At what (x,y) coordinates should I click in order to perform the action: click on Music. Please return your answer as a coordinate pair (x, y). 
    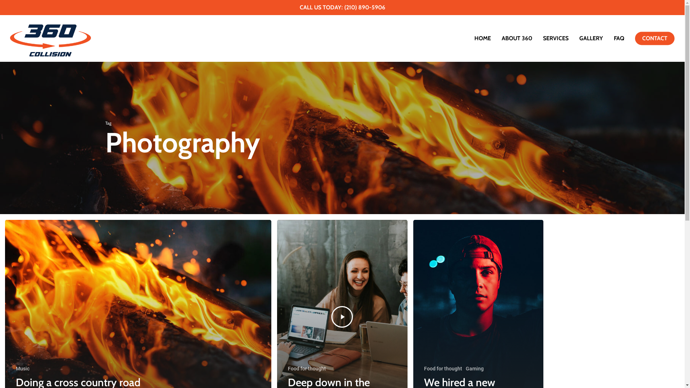
    Looking at the image, I should click on (23, 369).